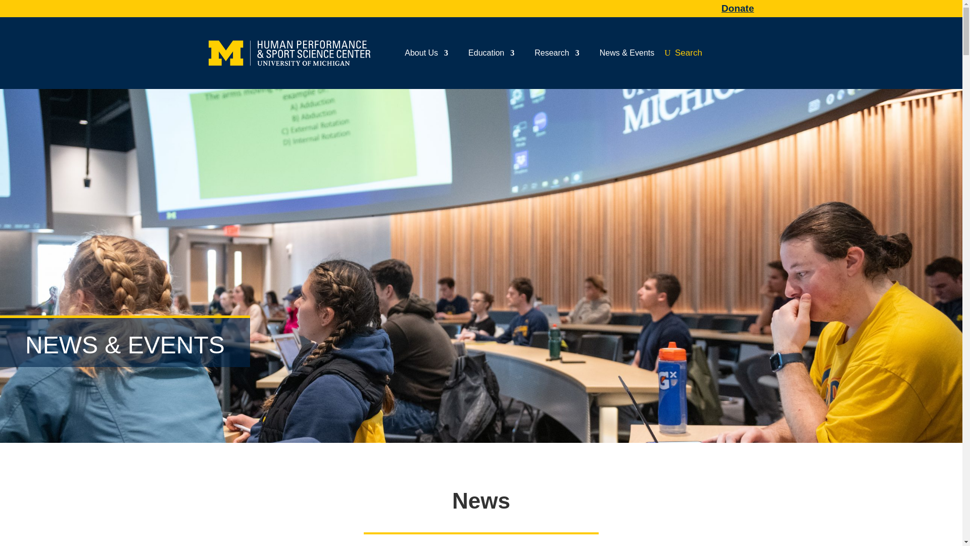 The height and width of the screenshot is (546, 970). What do you see at coordinates (426, 55) in the screenshot?
I see `About Us` at bounding box center [426, 55].